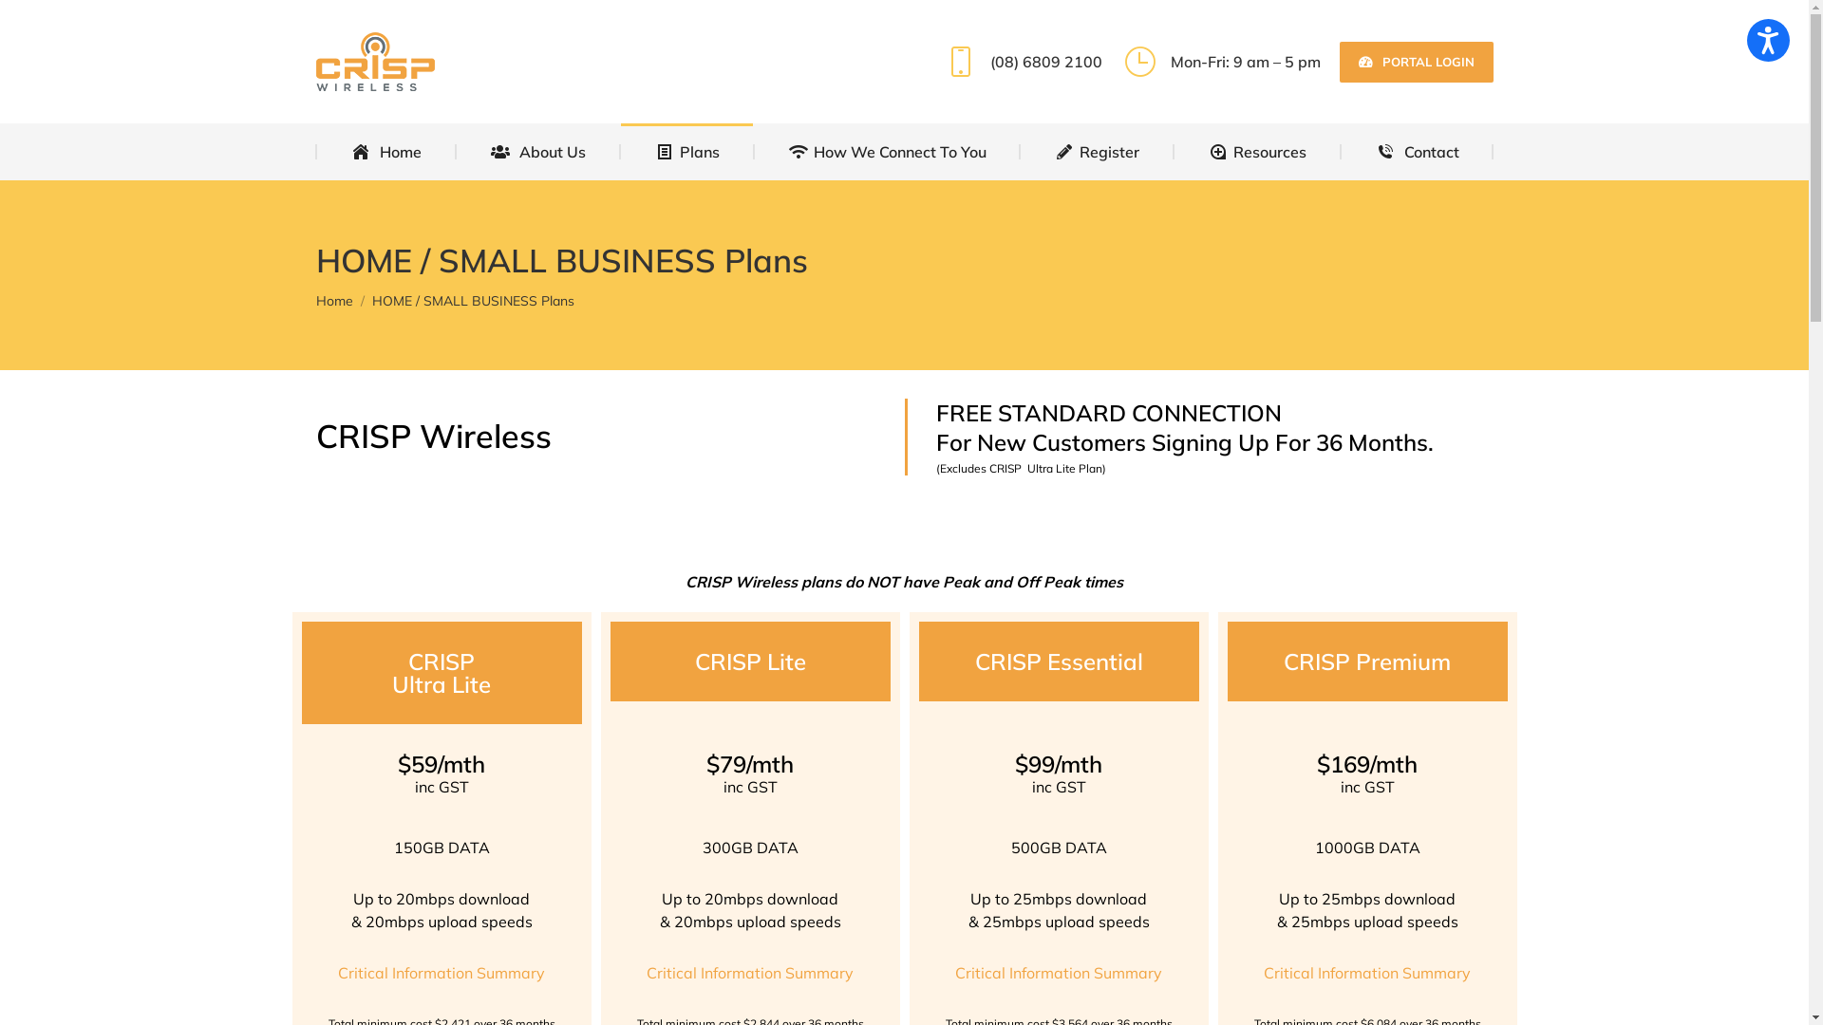 Image resolution: width=1823 pixels, height=1025 pixels. What do you see at coordinates (385, 152) in the screenshot?
I see `Home` at bounding box center [385, 152].